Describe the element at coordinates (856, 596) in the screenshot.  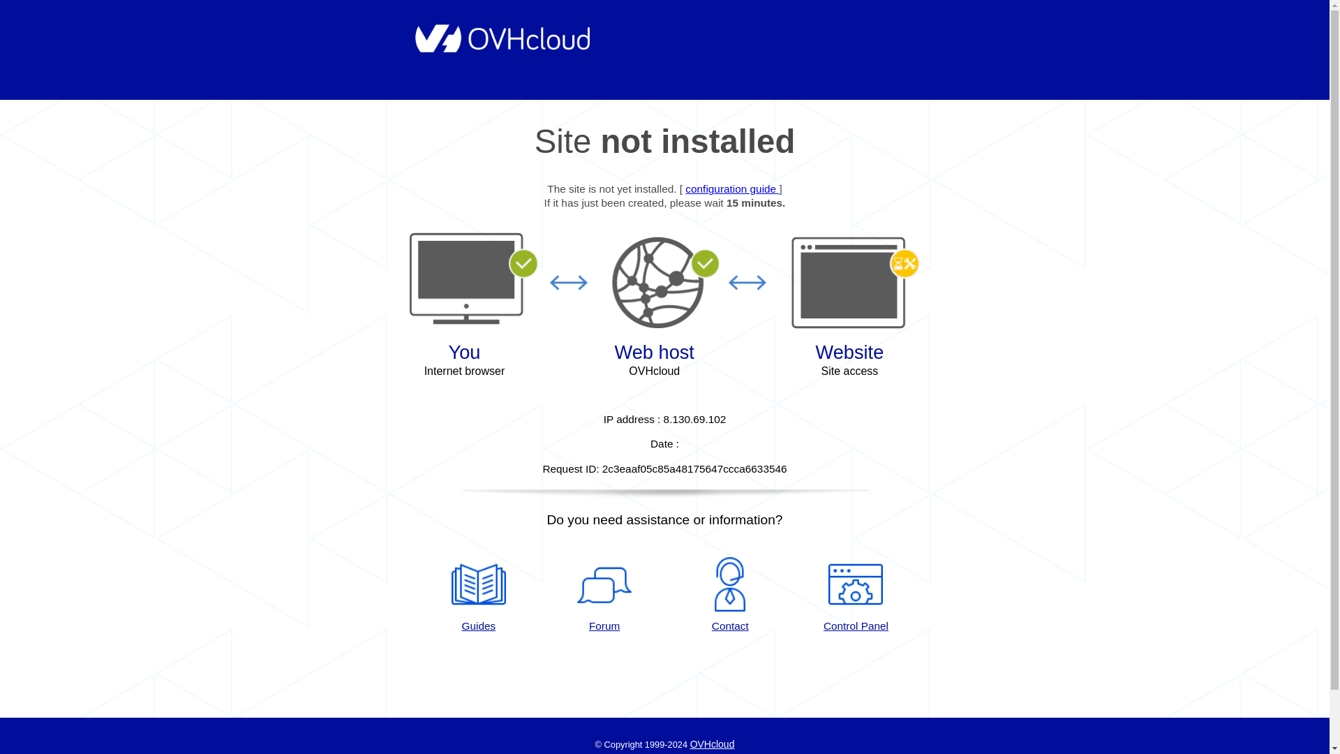
I see `Control Panel` at that location.